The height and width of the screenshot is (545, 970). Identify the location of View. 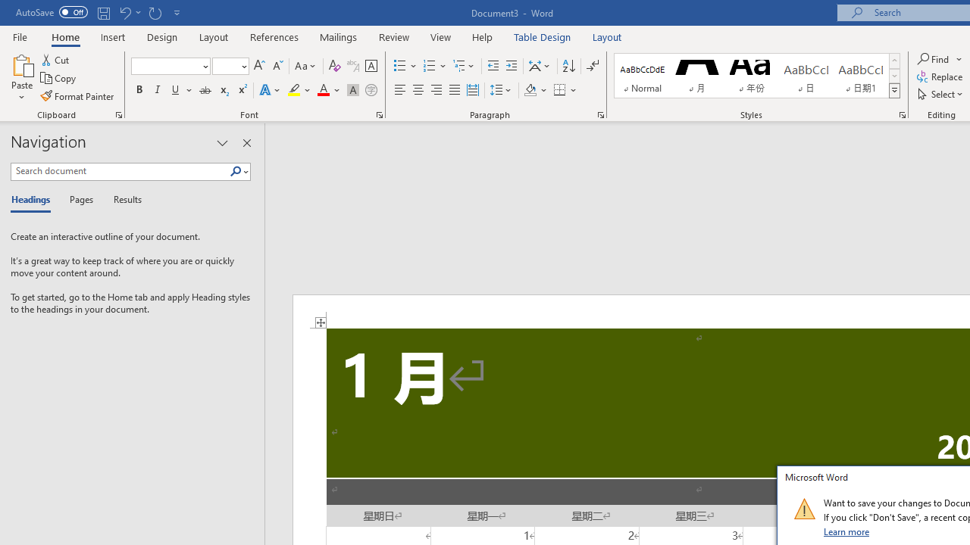
(441, 36).